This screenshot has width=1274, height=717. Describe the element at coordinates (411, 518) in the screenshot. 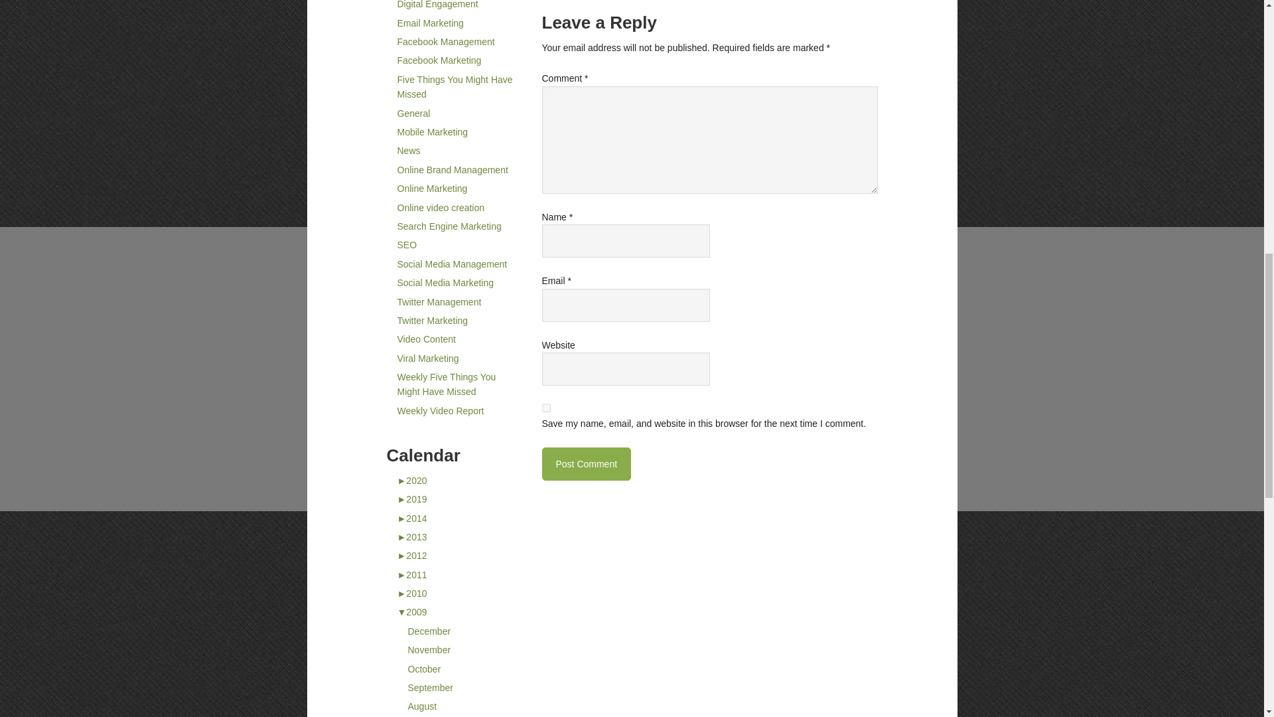

I see `2014` at that location.